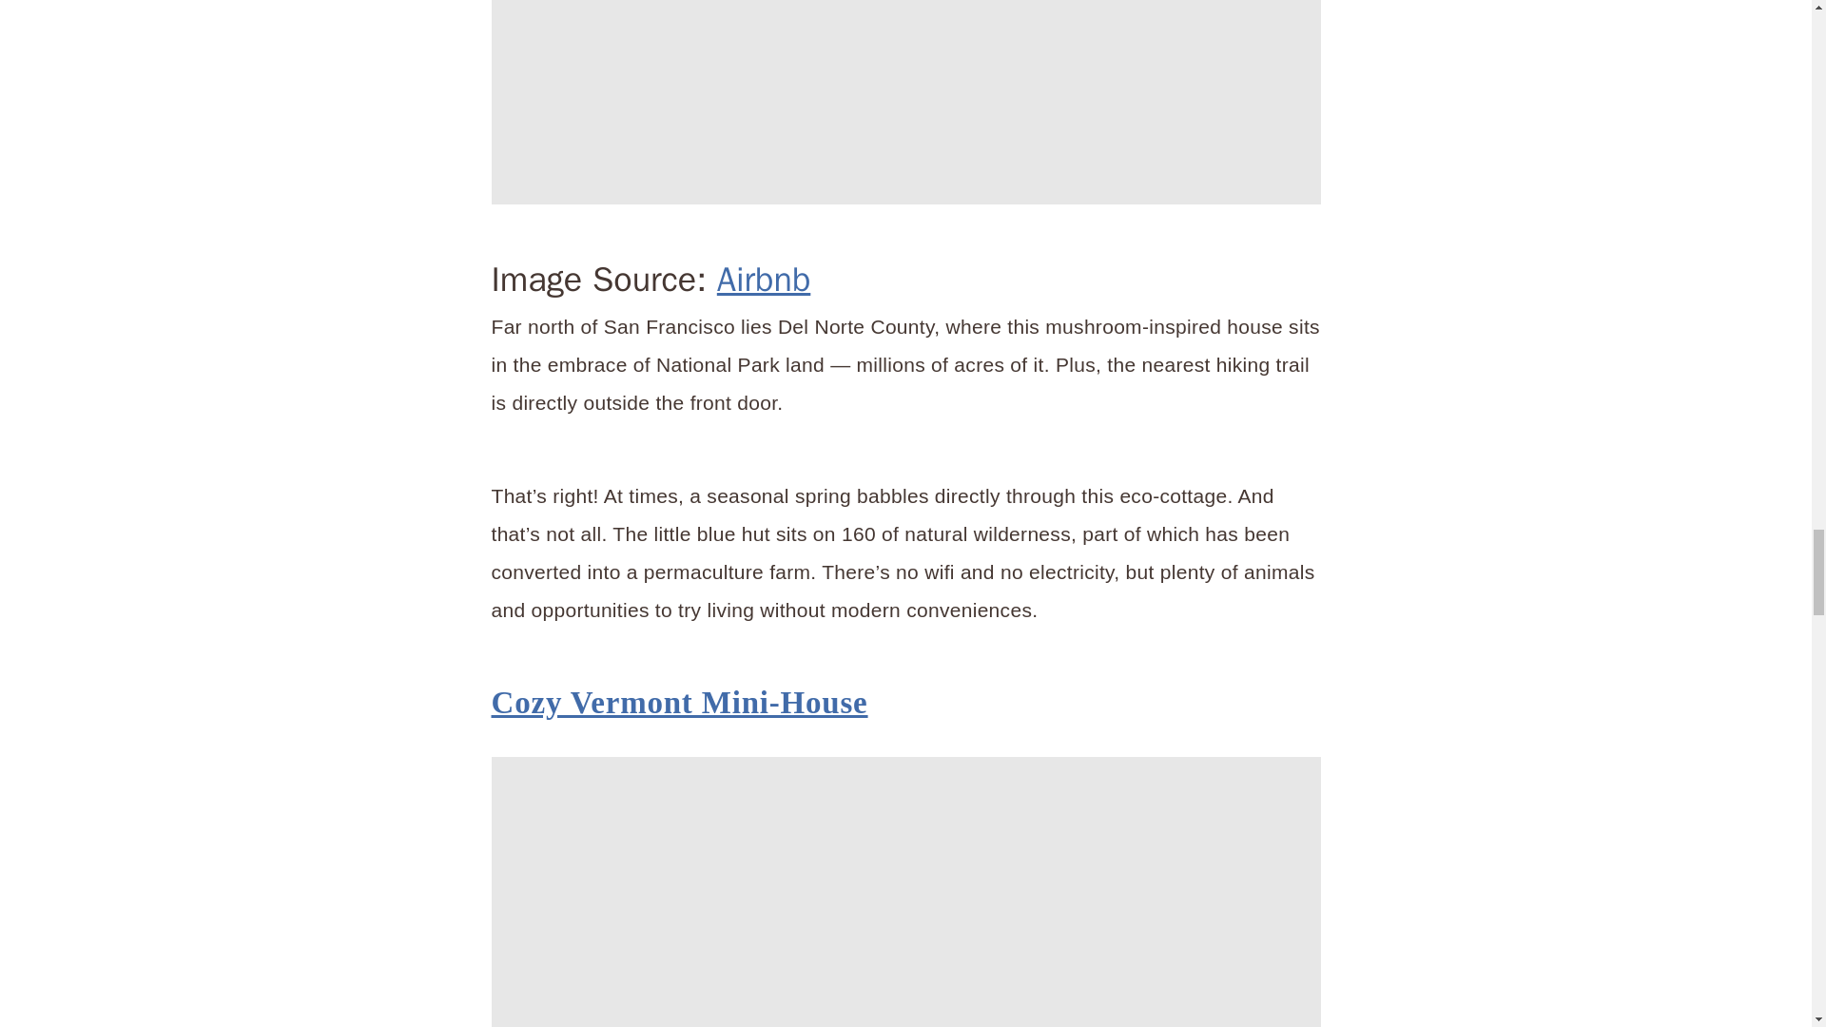 The image size is (1826, 1027). What do you see at coordinates (905, 102) in the screenshot?
I see `Airbnb` at bounding box center [905, 102].